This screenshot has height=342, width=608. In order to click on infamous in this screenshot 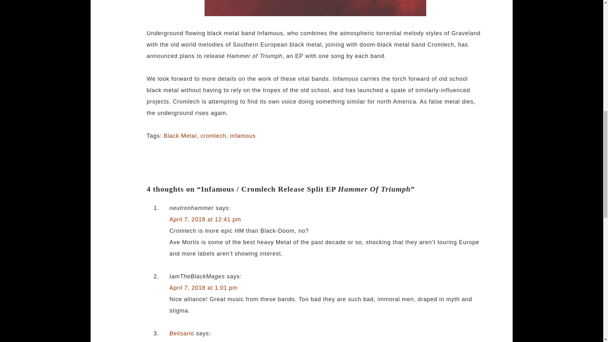, I will do `click(243, 136)`.